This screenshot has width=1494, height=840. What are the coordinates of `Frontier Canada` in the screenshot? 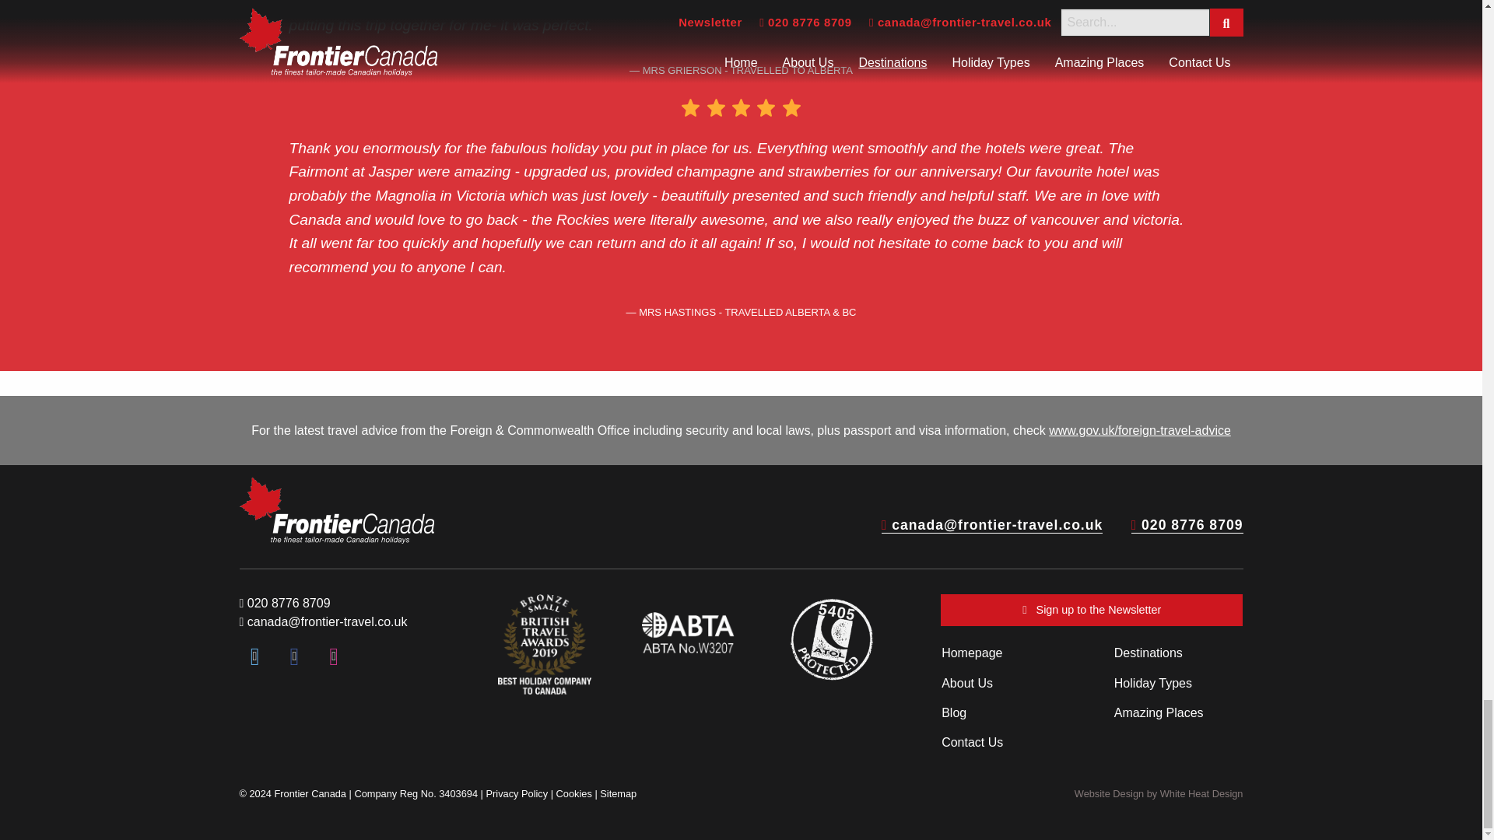 It's located at (336, 510).